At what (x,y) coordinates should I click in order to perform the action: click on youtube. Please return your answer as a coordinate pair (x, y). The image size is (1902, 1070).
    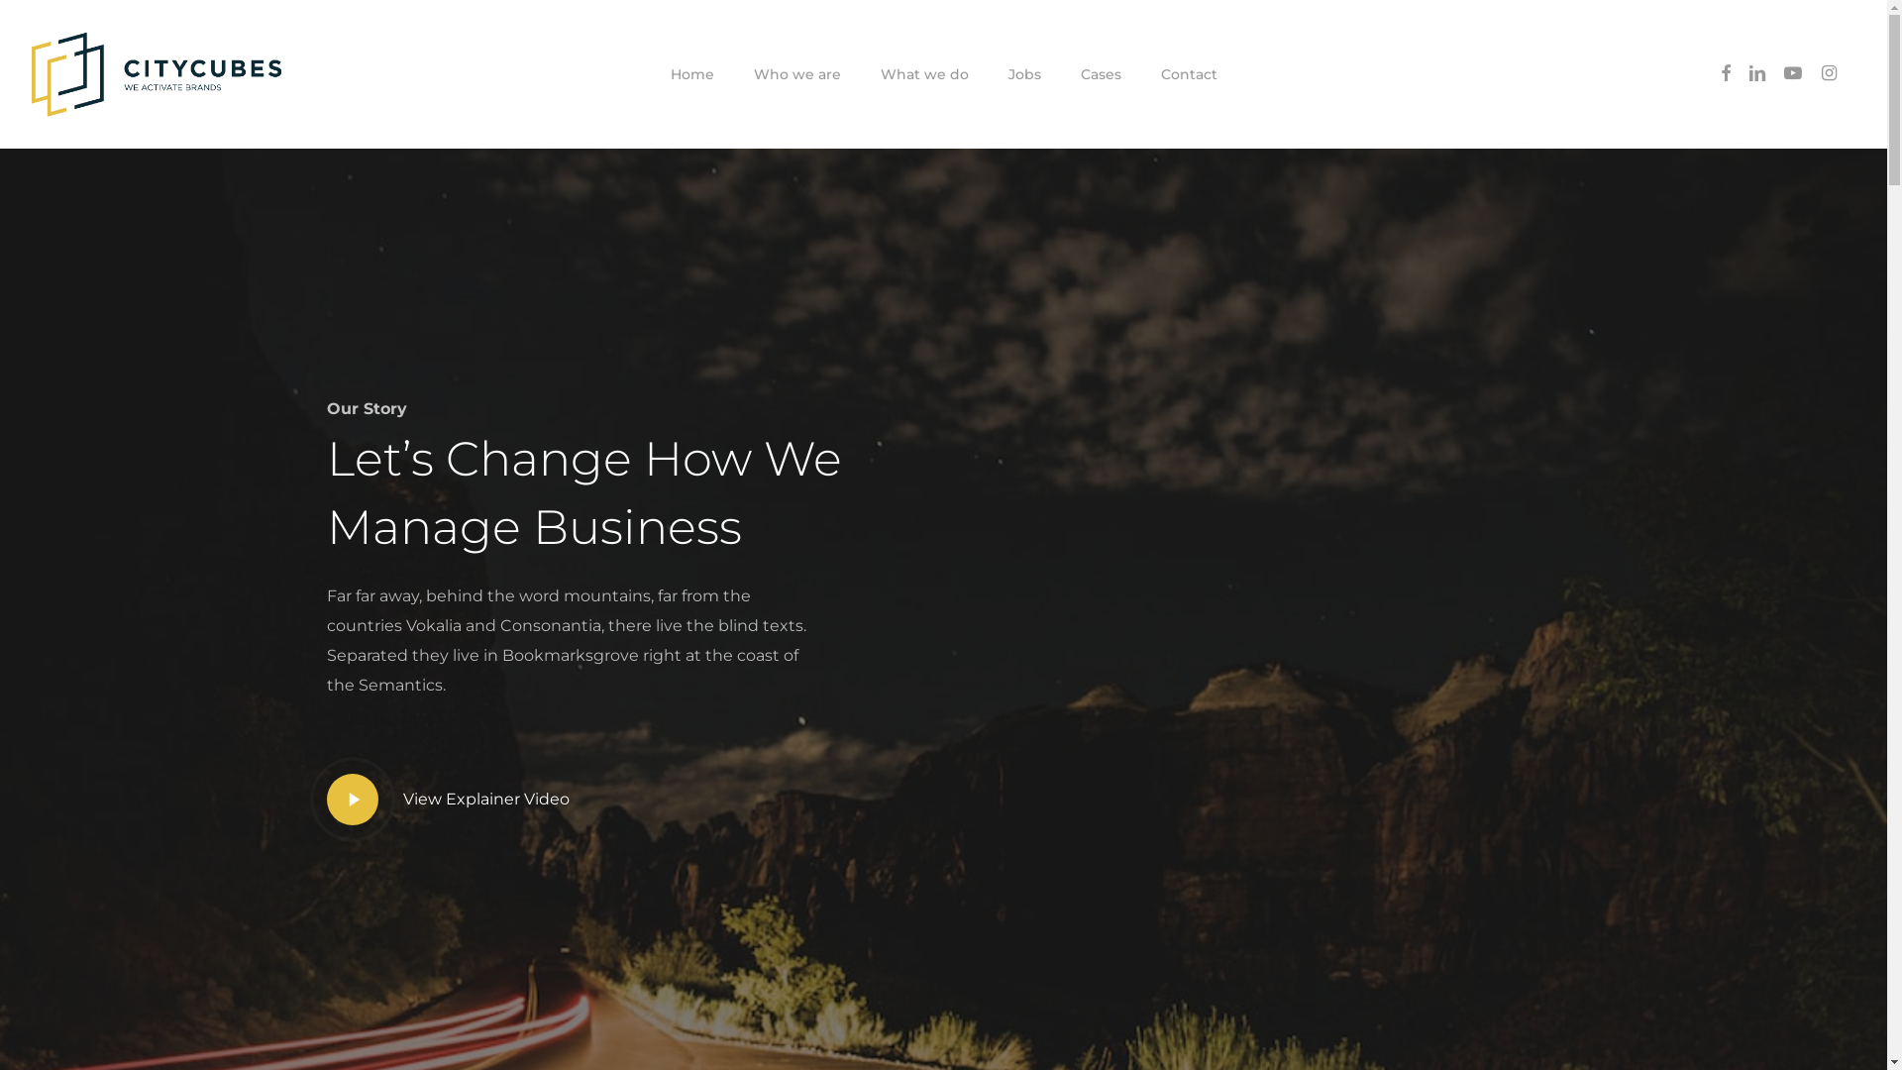
    Looking at the image, I should click on (968, 1011).